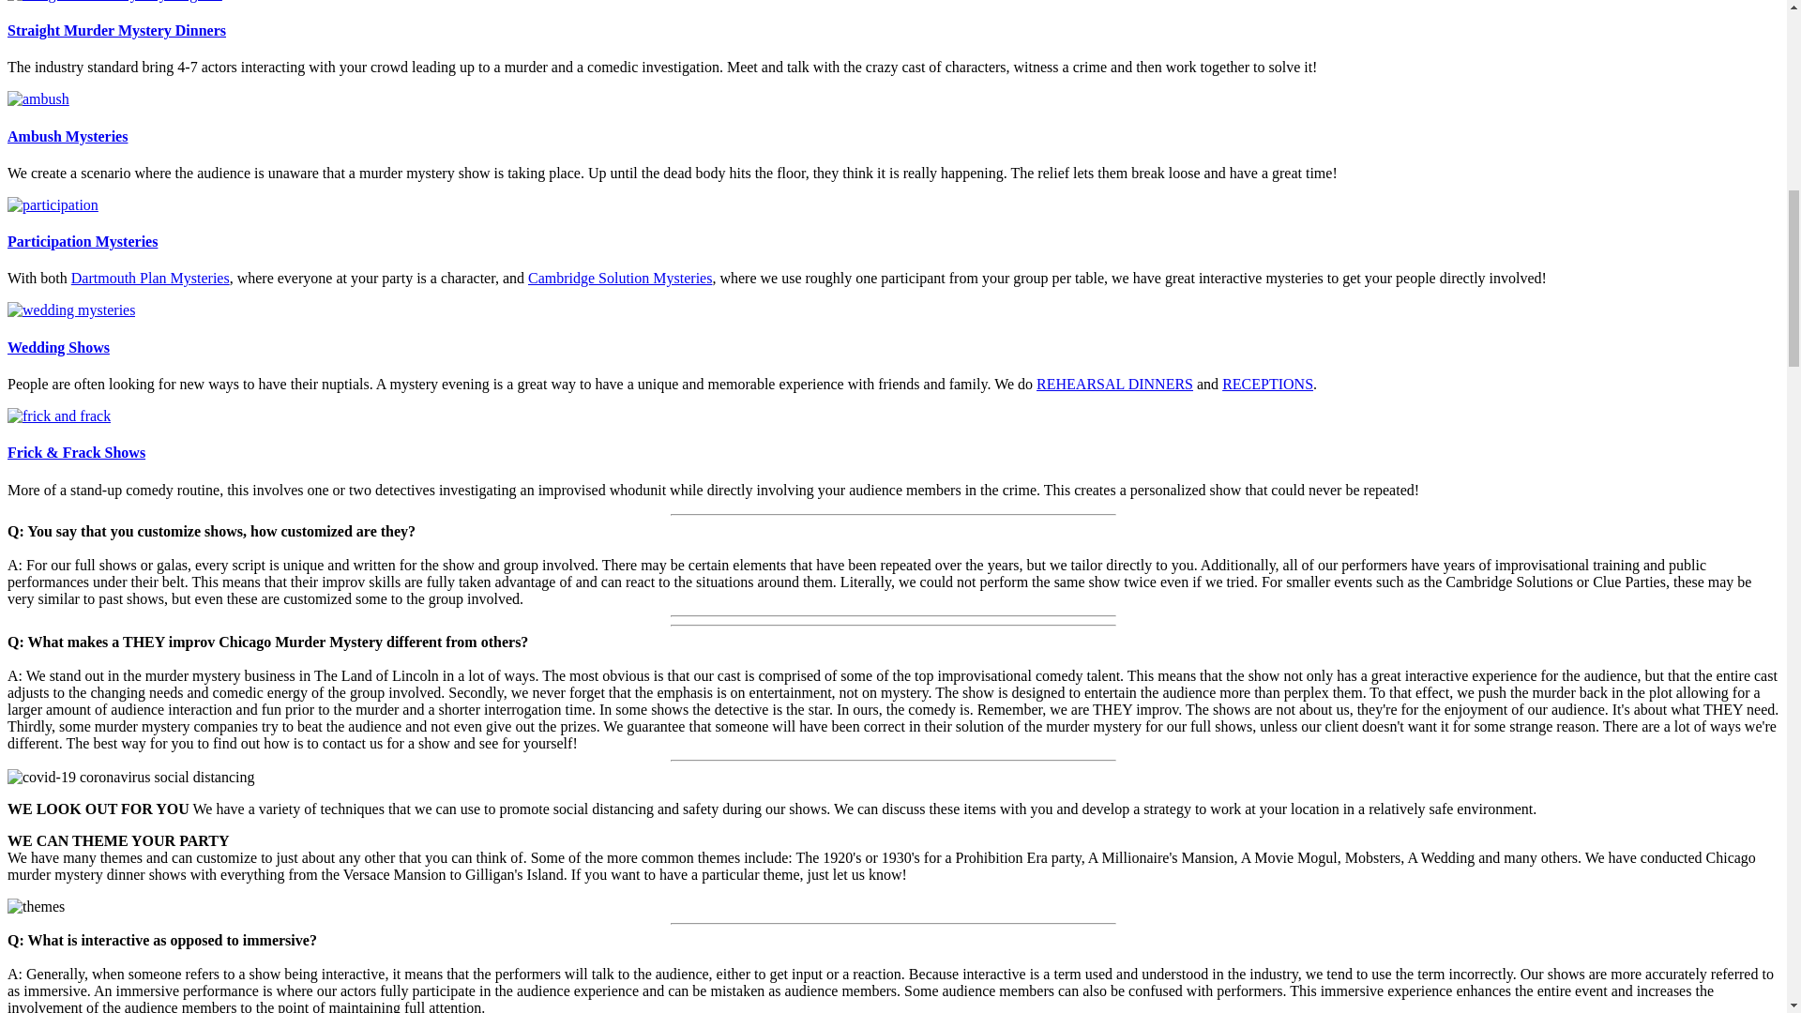 The width and height of the screenshot is (1801, 1013). Describe the element at coordinates (58, 416) in the screenshot. I see `frick and frack` at that location.